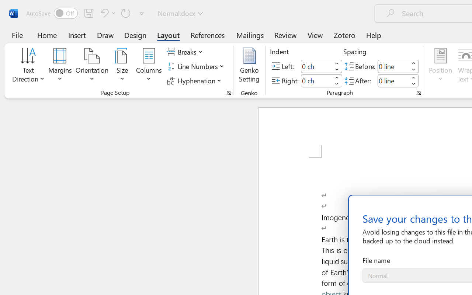 This screenshot has width=472, height=295. I want to click on Repeat Paste Option, so click(126, 13).